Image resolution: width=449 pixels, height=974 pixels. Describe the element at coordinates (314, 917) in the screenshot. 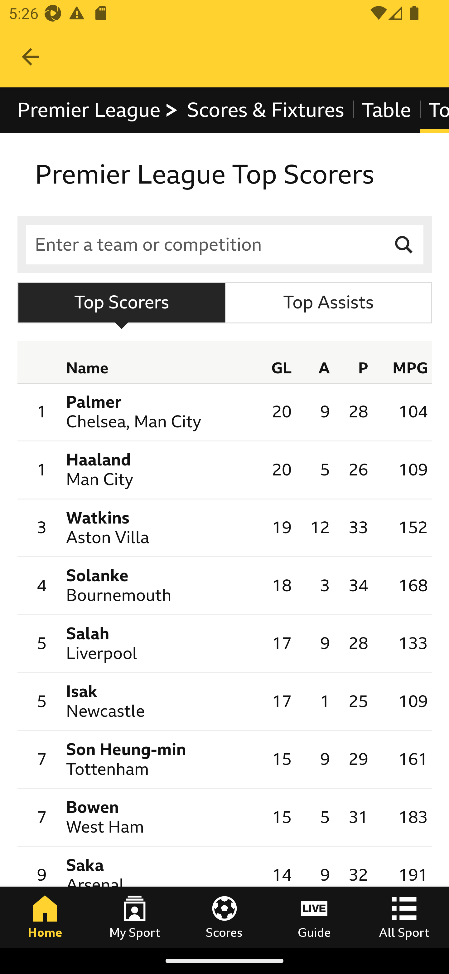

I see `Guide` at that location.